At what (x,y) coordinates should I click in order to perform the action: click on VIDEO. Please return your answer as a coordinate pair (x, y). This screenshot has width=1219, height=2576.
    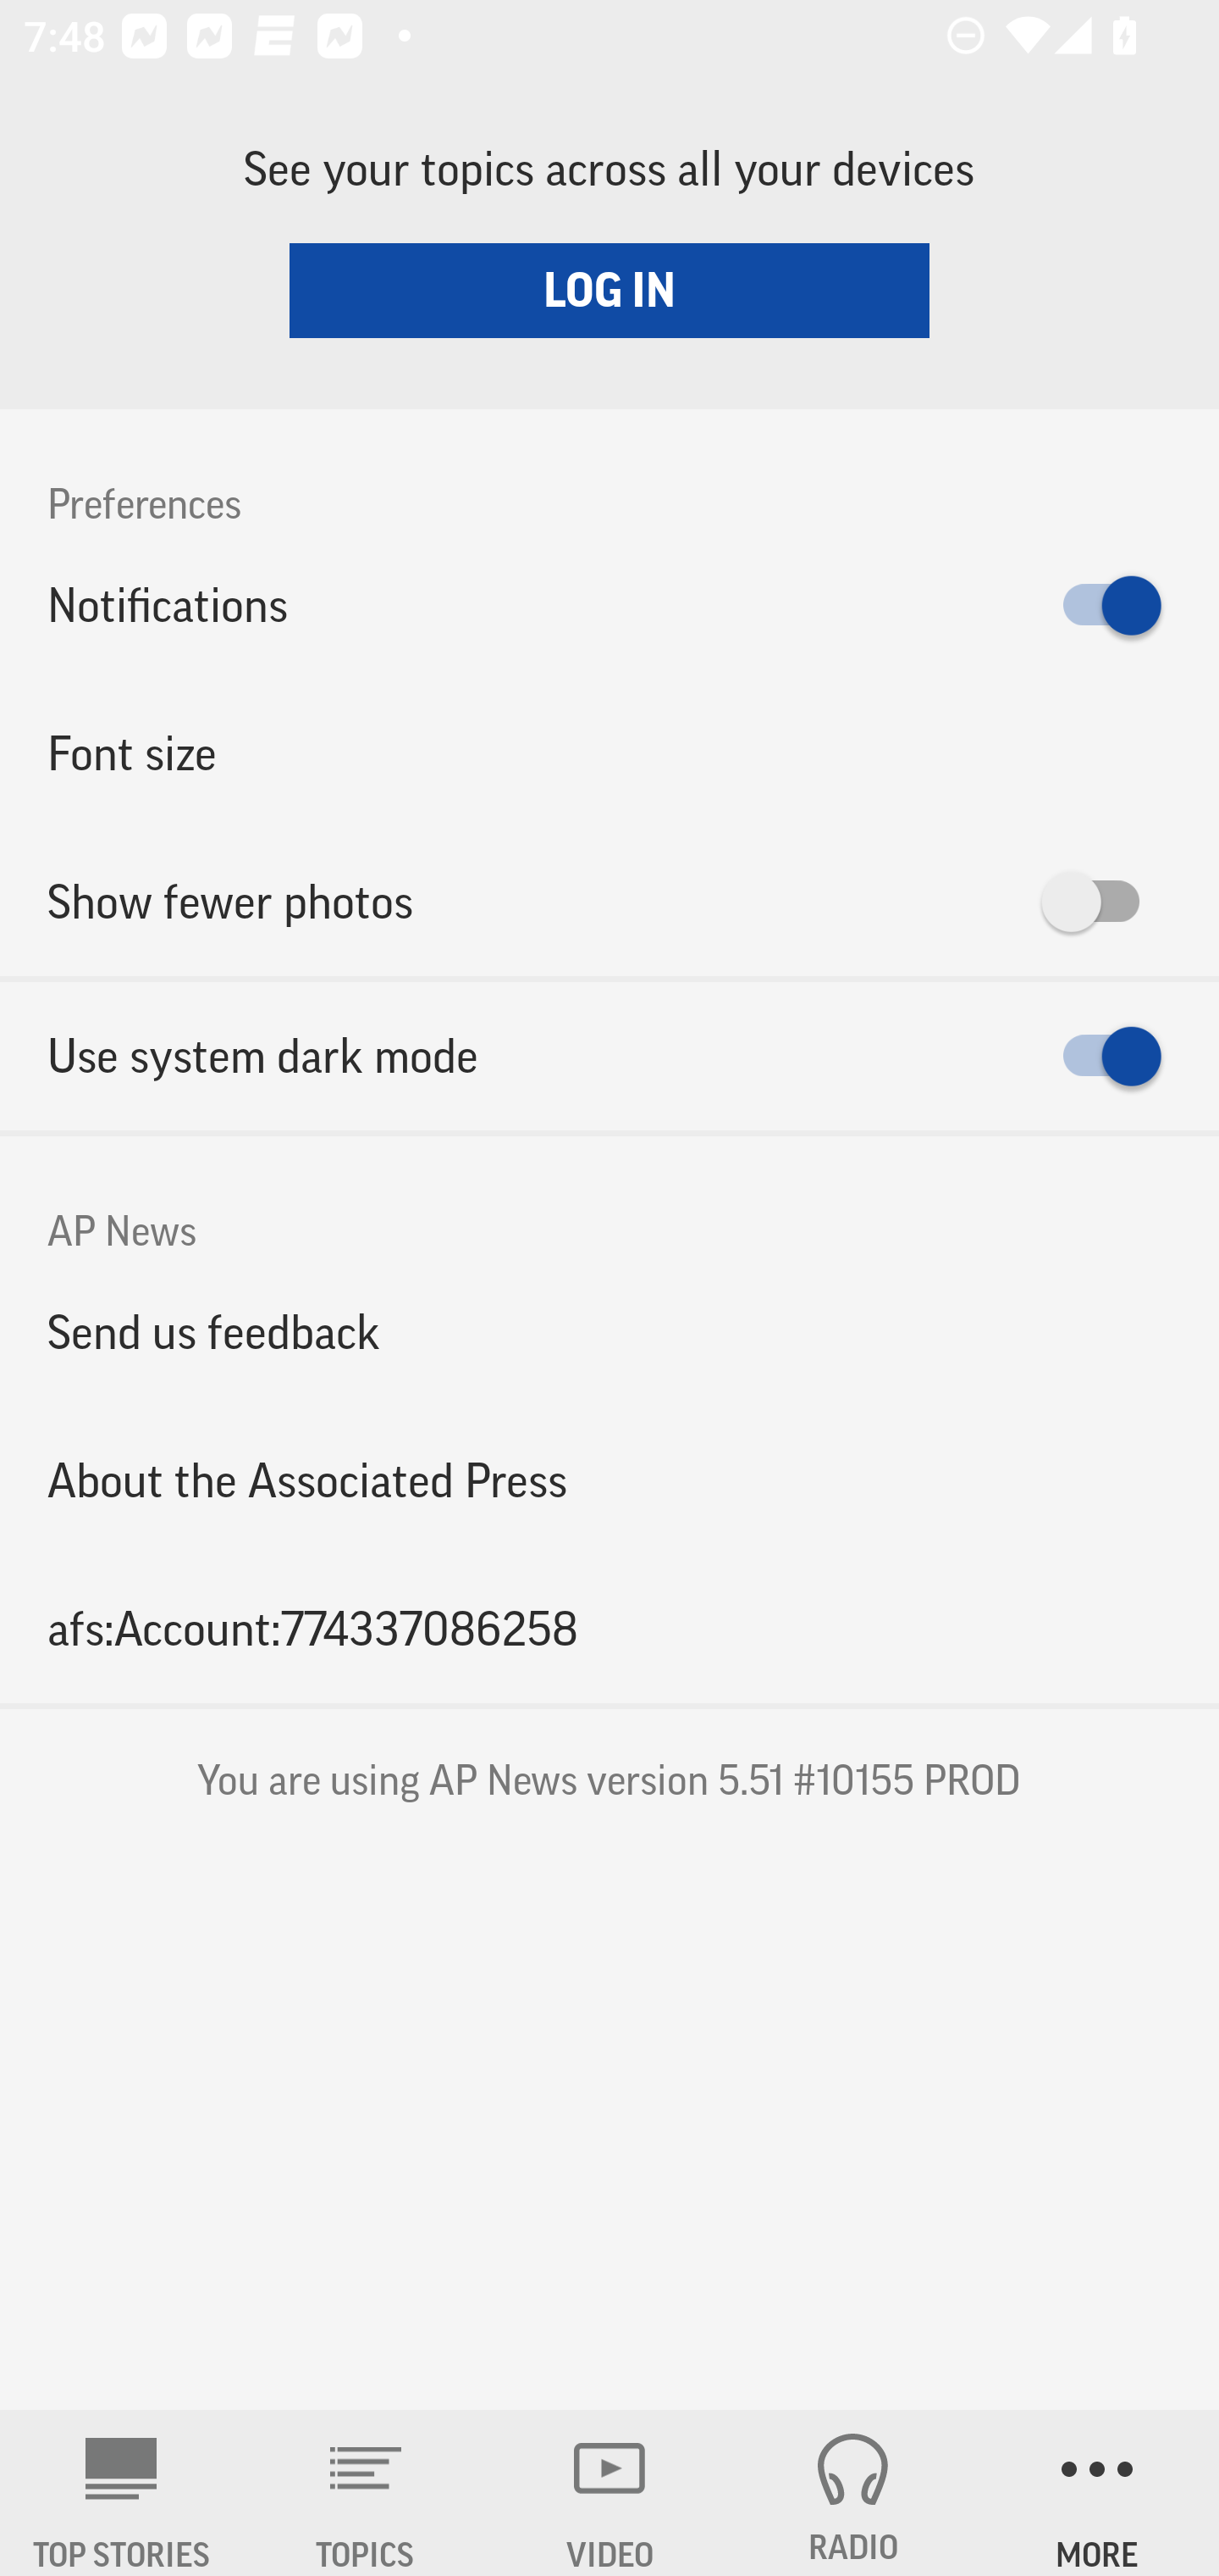
    Looking at the image, I should click on (609, 2493).